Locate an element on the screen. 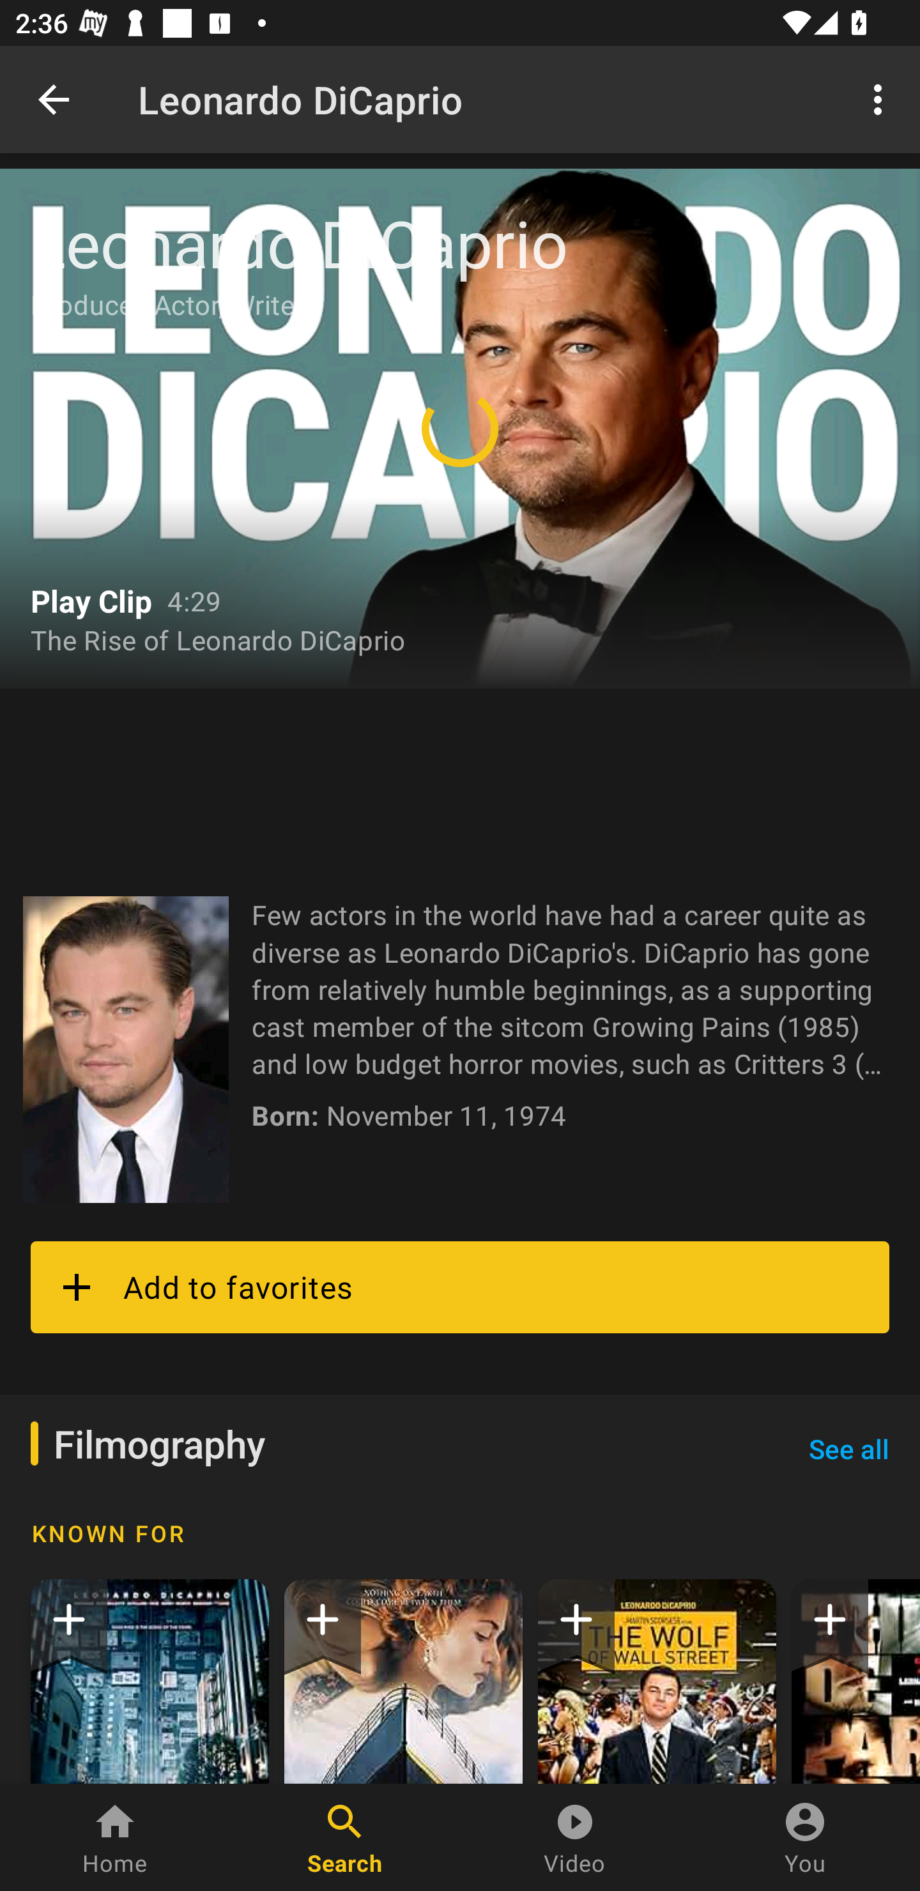 This screenshot has height=1891, width=920. Video is located at coordinates (575, 1837).